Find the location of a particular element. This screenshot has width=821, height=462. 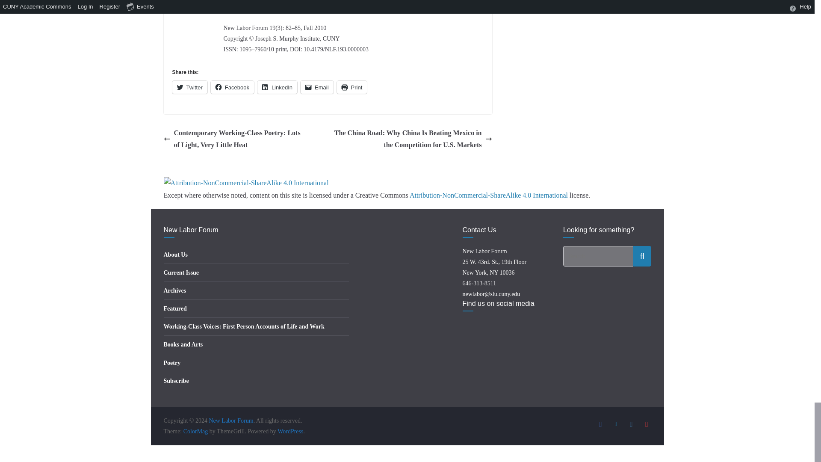

Click to share on Twitter is located at coordinates (189, 87).